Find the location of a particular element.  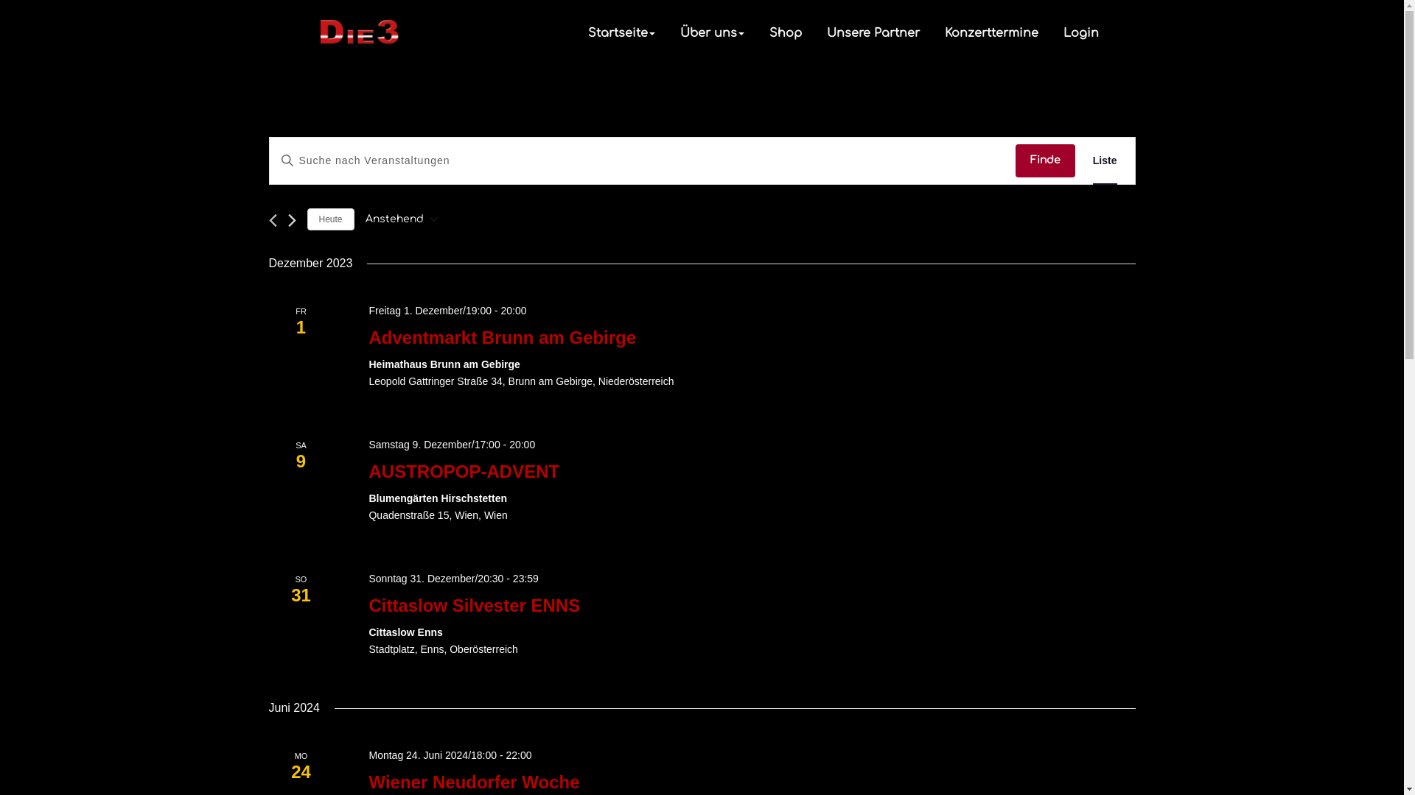

Wiener Neudorfer Woche is located at coordinates (474, 782).